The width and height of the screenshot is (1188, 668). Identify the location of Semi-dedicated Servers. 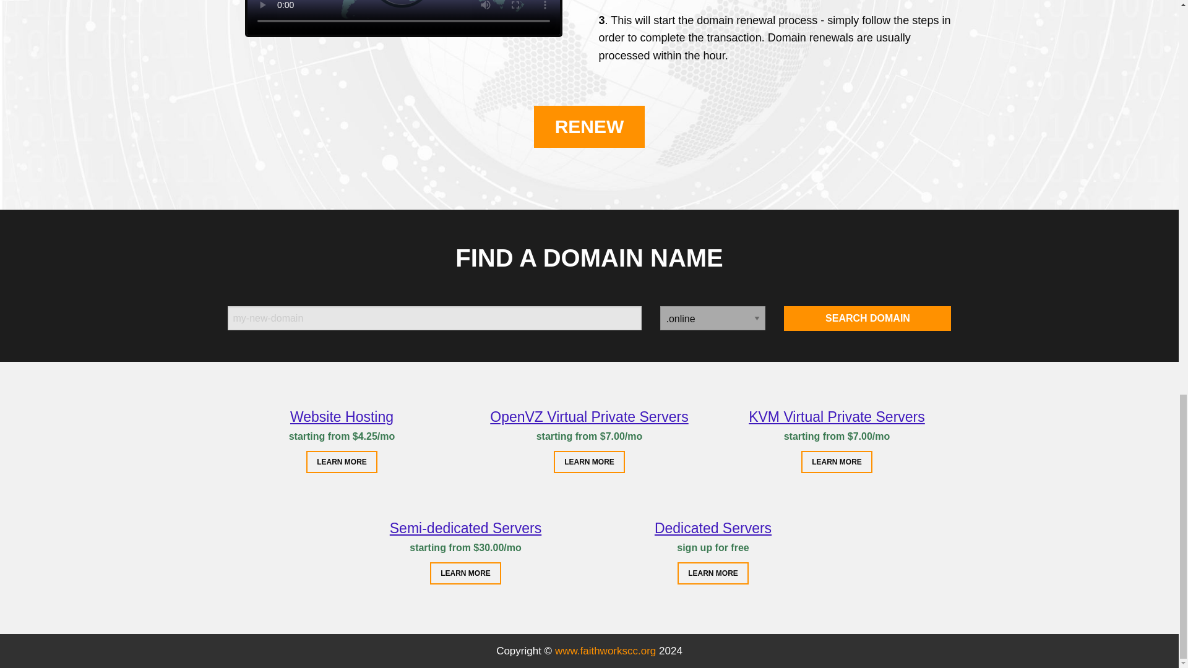
(465, 528).